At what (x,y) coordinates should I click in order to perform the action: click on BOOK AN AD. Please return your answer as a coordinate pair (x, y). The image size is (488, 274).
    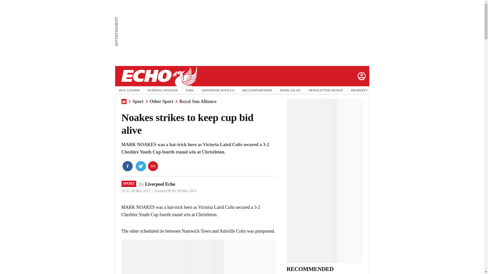
    Looking at the image, I should click on (290, 90).